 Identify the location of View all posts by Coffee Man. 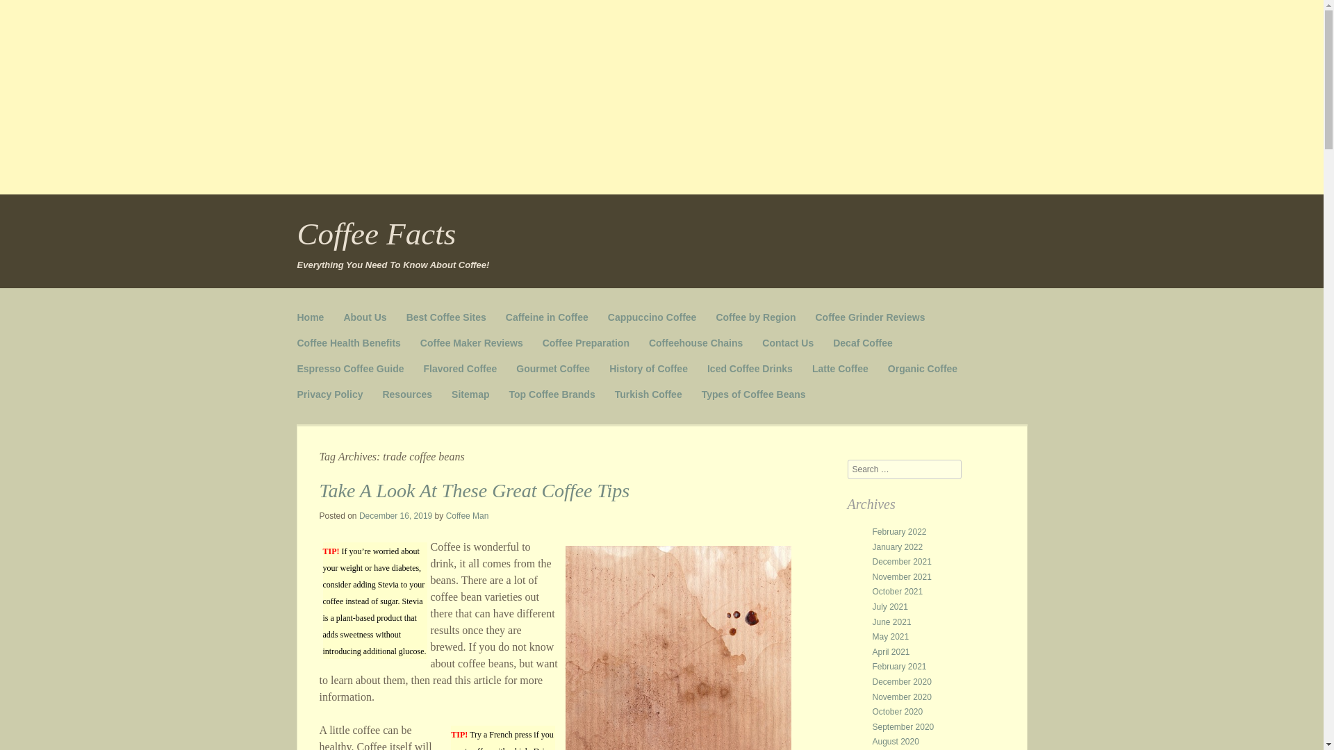
(467, 515).